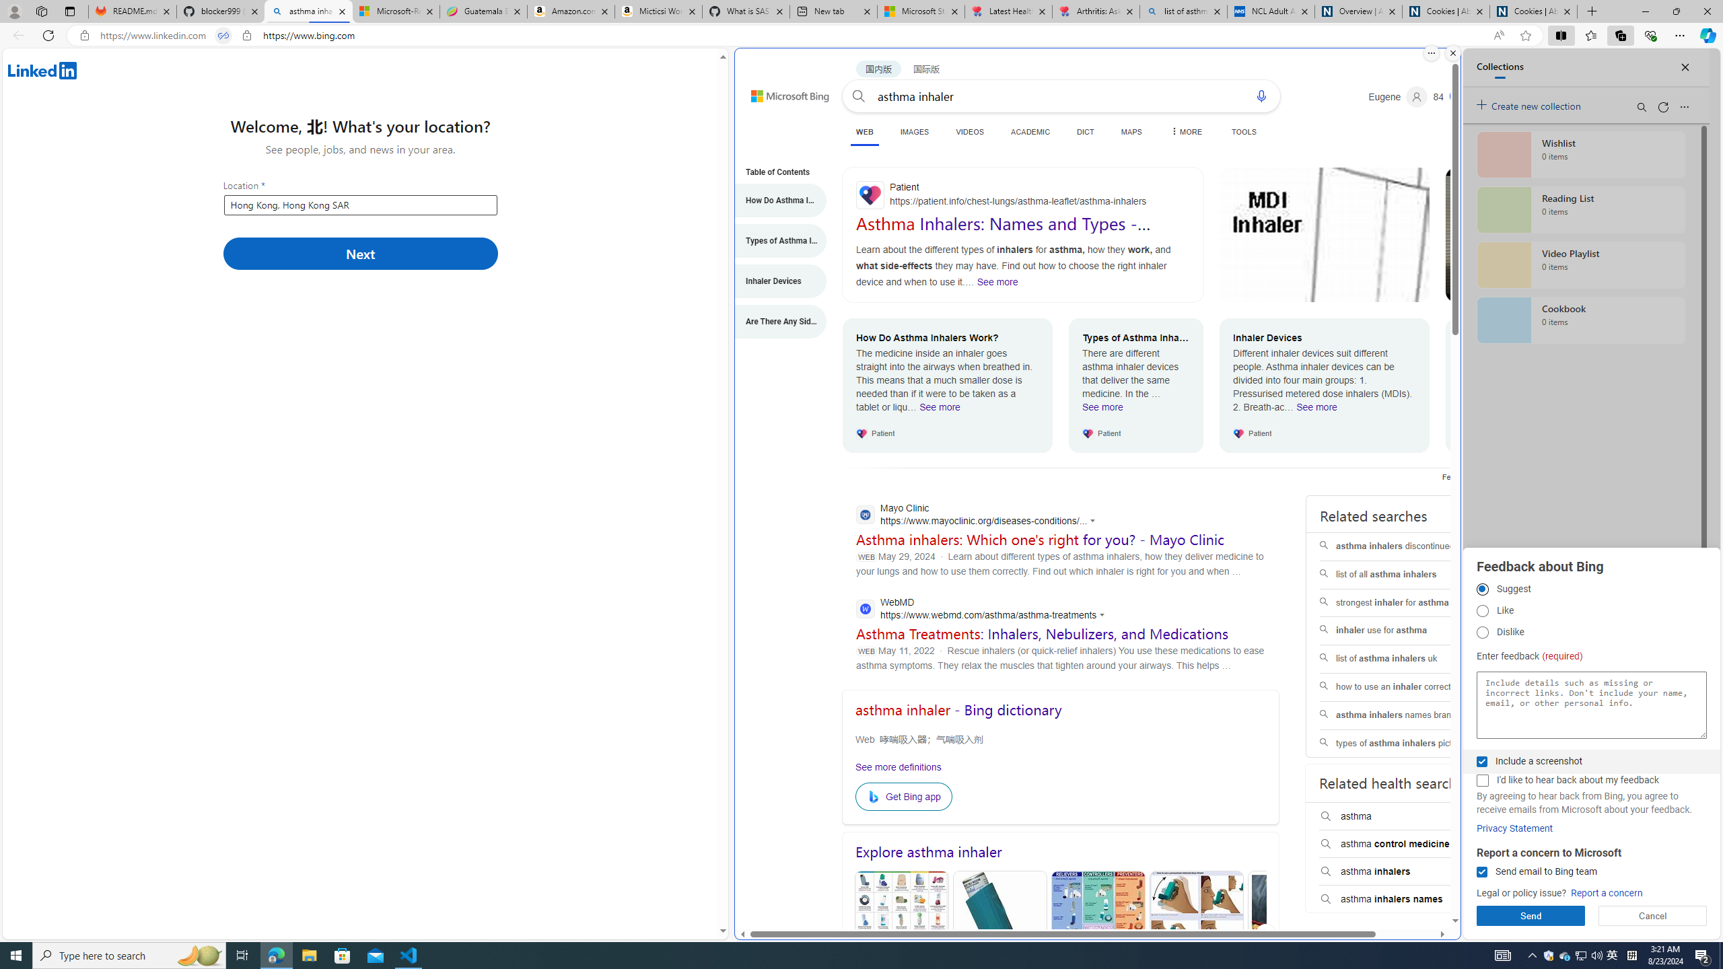 The height and width of the screenshot is (969, 1723). What do you see at coordinates (1085, 132) in the screenshot?
I see `DICT` at bounding box center [1085, 132].